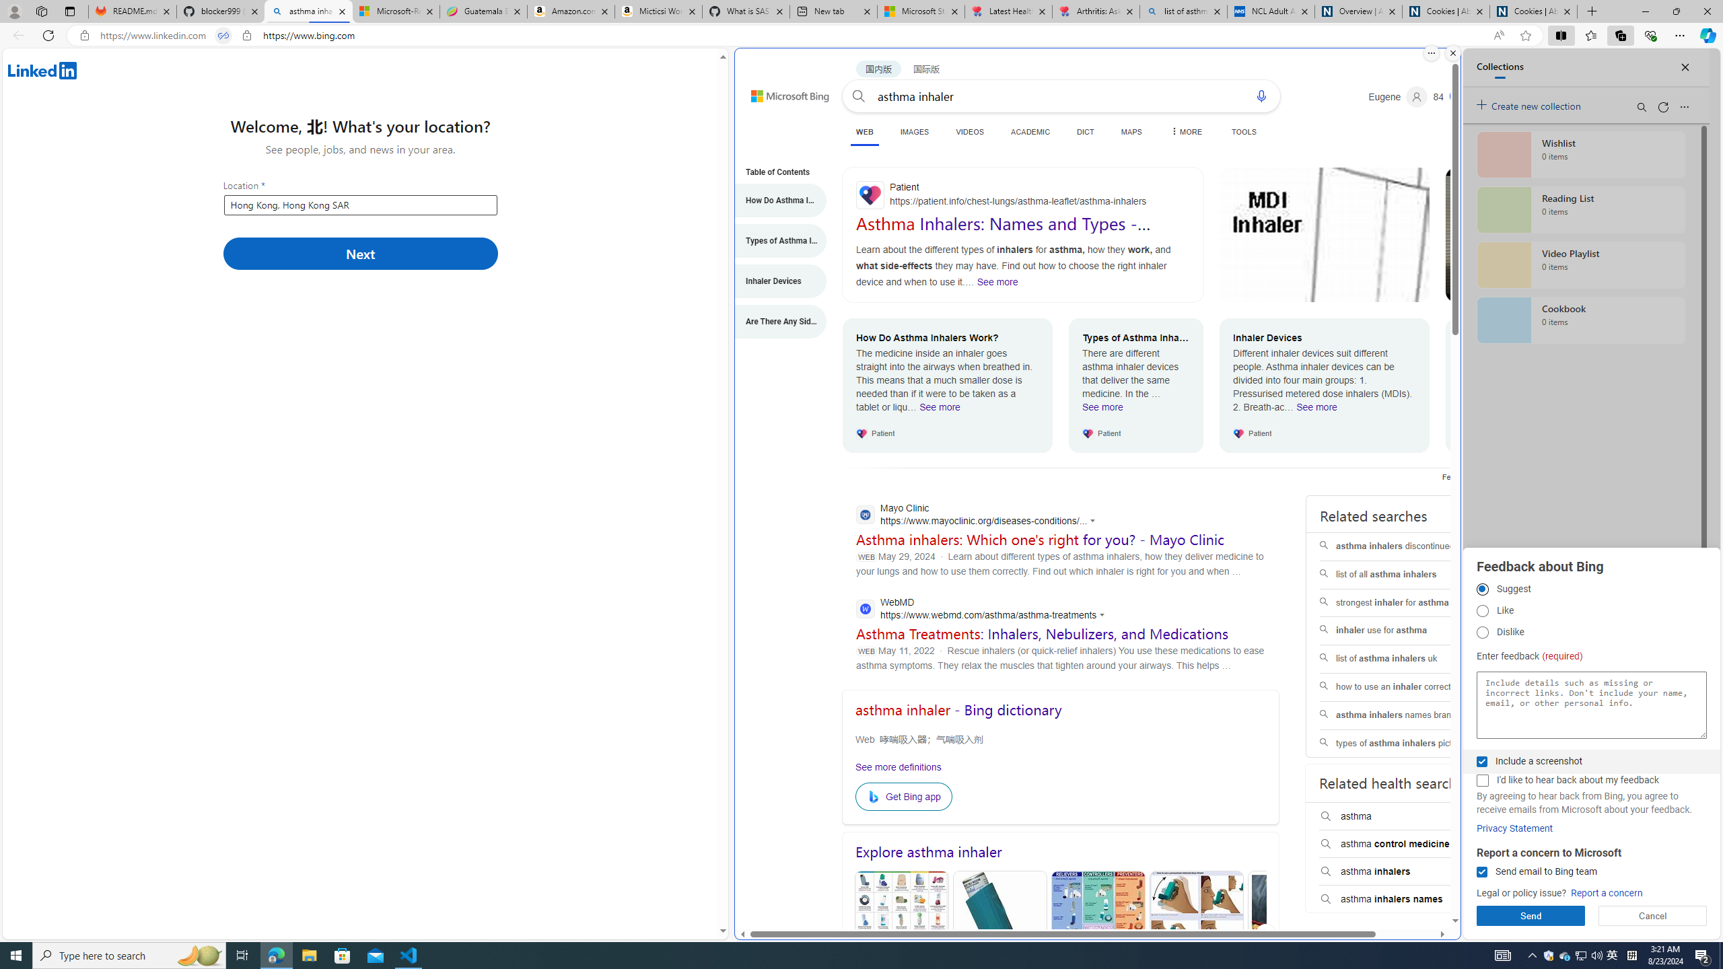 The height and width of the screenshot is (969, 1723). What do you see at coordinates (1085, 132) in the screenshot?
I see `DICT` at bounding box center [1085, 132].